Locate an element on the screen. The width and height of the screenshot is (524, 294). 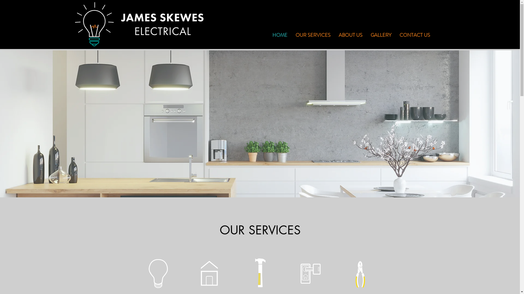
OUR SERVICES is located at coordinates (313, 35).